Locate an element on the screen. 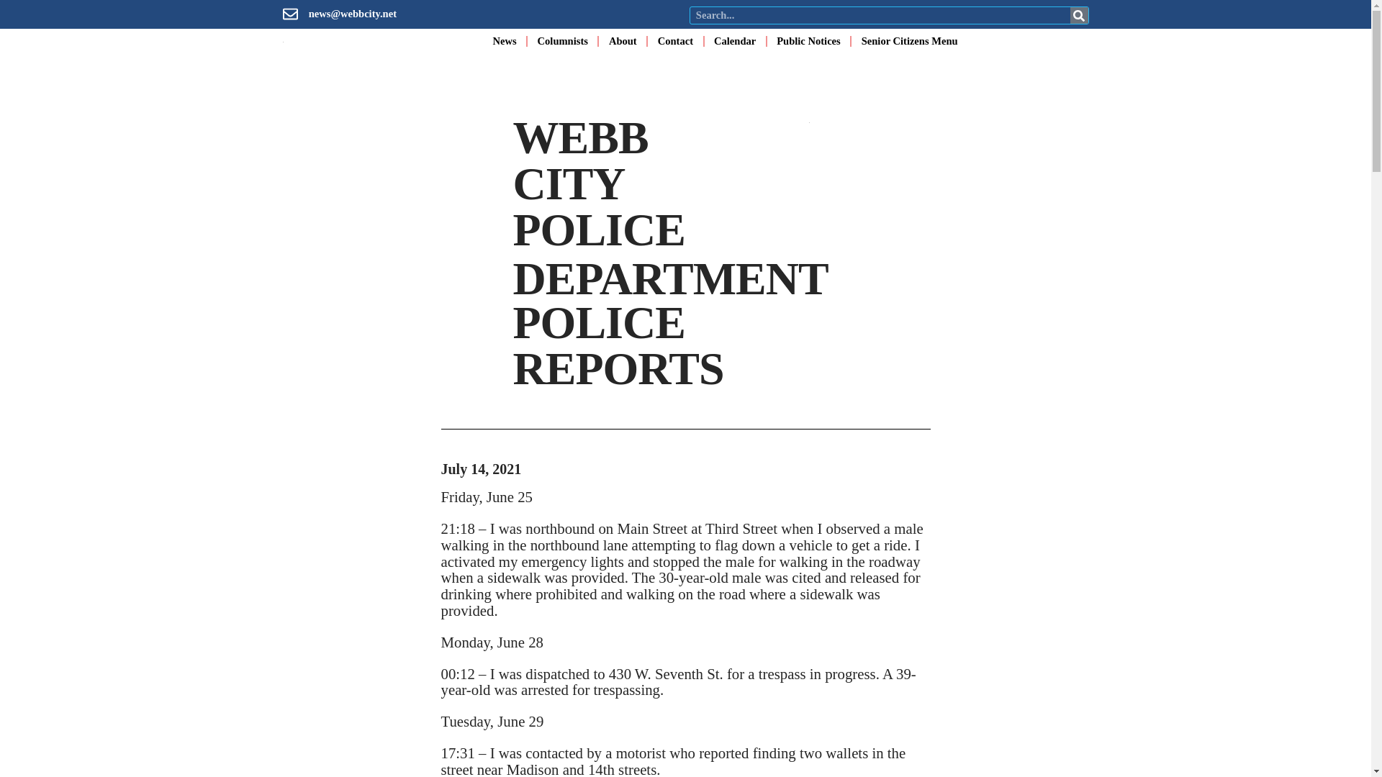 The height and width of the screenshot is (777, 1382). Public Notices is located at coordinates (808, 40).